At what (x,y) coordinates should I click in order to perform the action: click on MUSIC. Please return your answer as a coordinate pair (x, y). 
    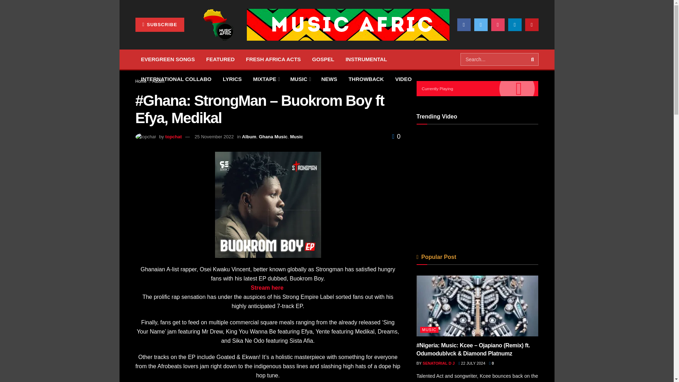
    Looking at the image, I should click on (300, 79).